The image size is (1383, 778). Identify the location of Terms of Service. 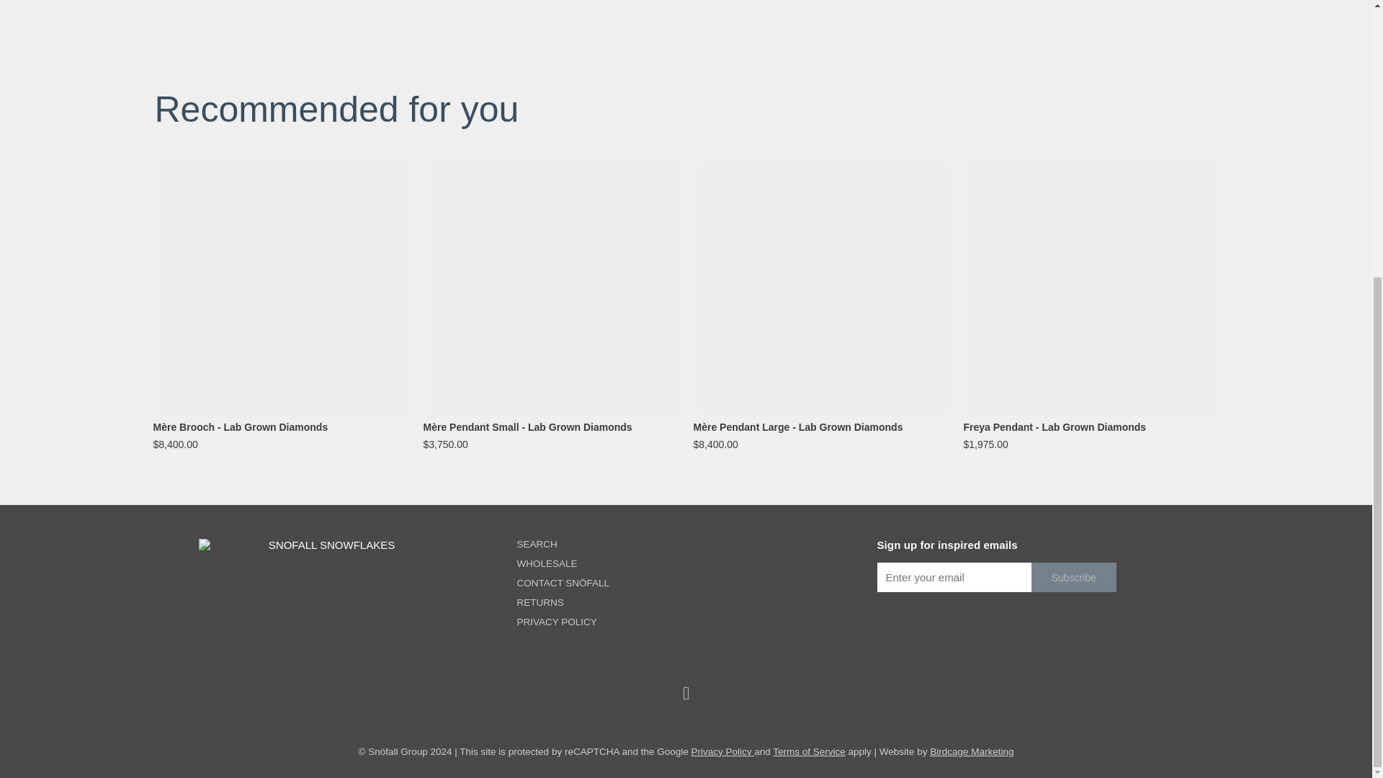
(809, 751).